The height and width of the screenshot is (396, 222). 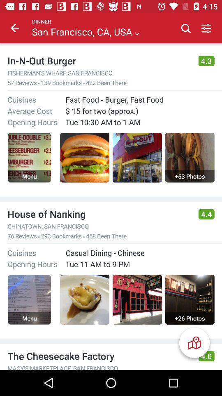 I want to click on turn on the the cheesecake factory, so click(x=99, y=356).